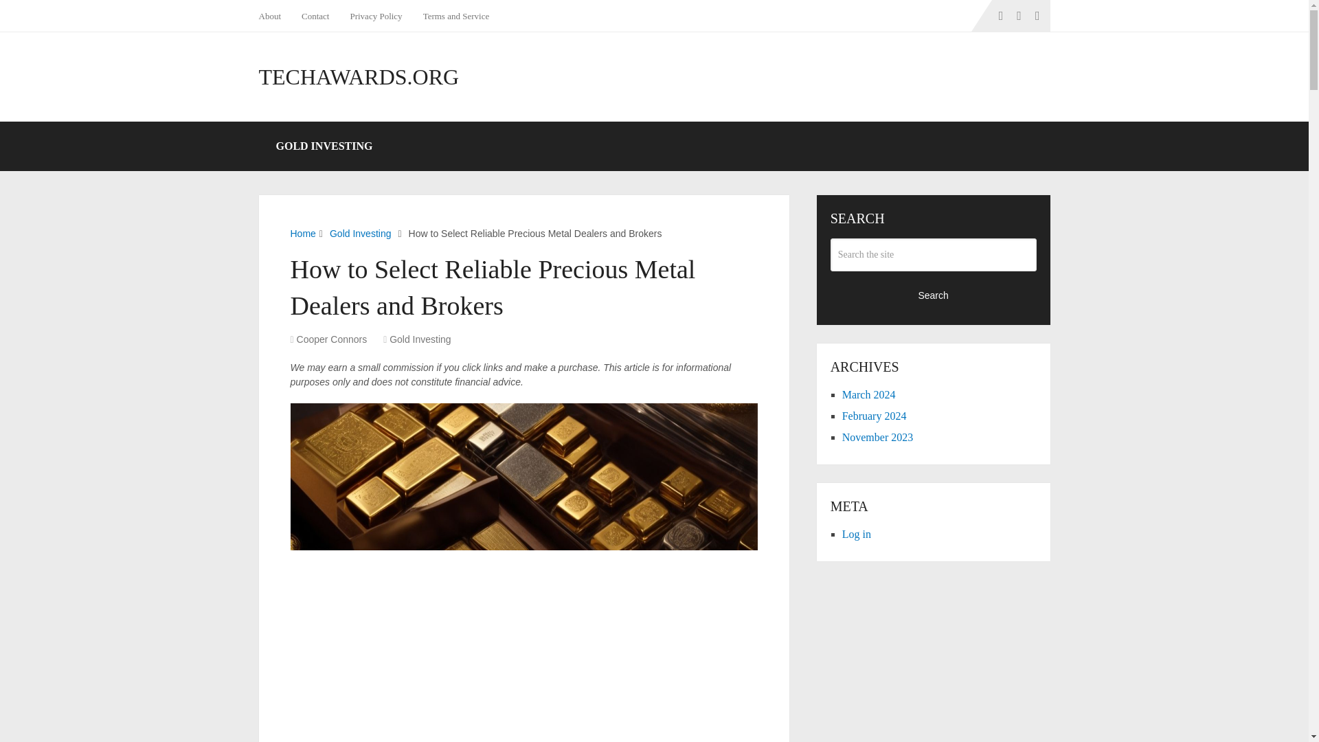  Describe the element at coordinates (934, 294) in the screenshot. I see `Search` at that location.